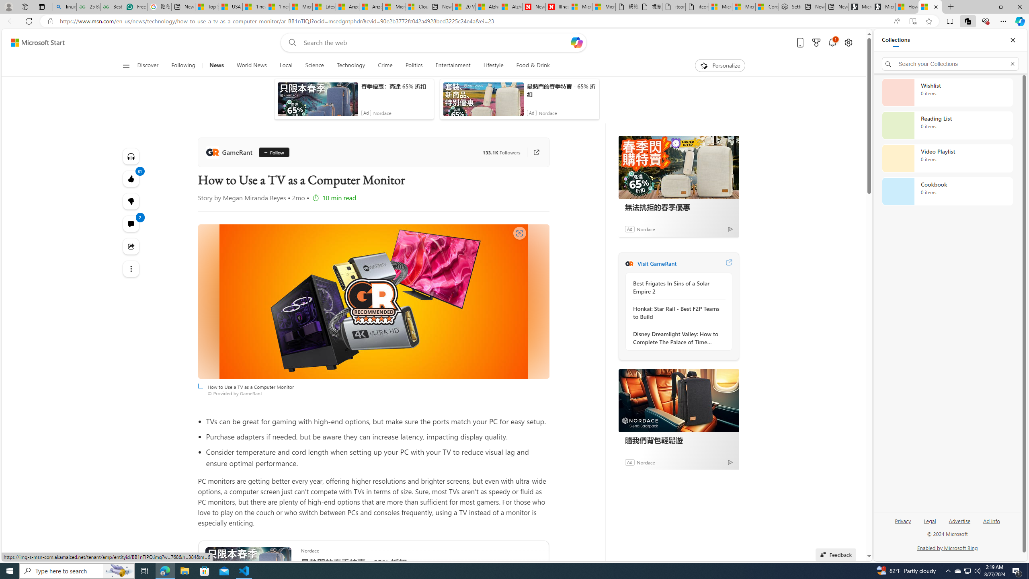 The height and width of the screenshot is (579, 1029). Describe the element at coordinates (385, 66) in the screenshot. I see `Crime` at that location.